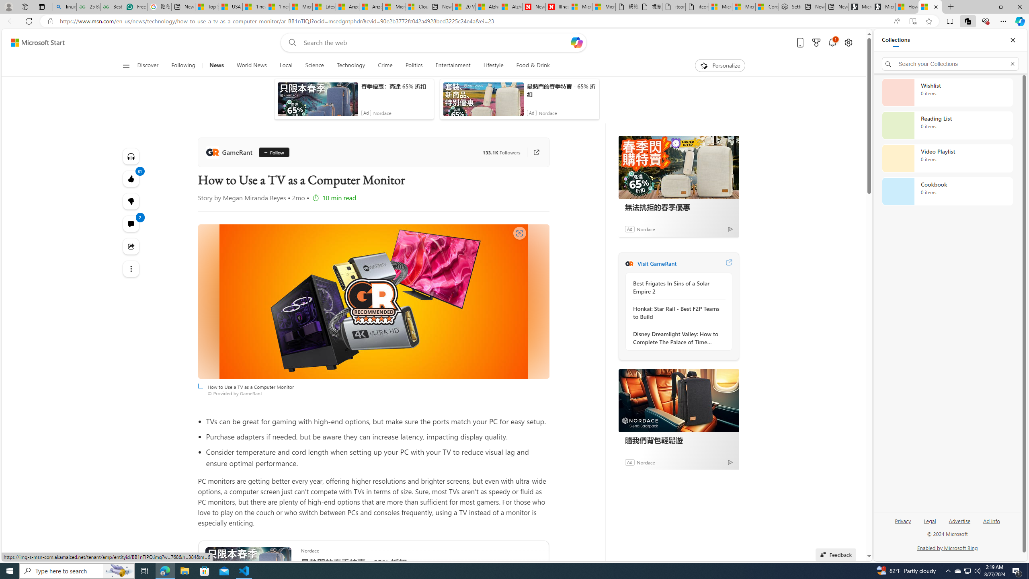 The height and width of the screenshot is (579, 1029). Describe the element at coordinates (385, 66) in the screenshot. I see `Crime` at that location.